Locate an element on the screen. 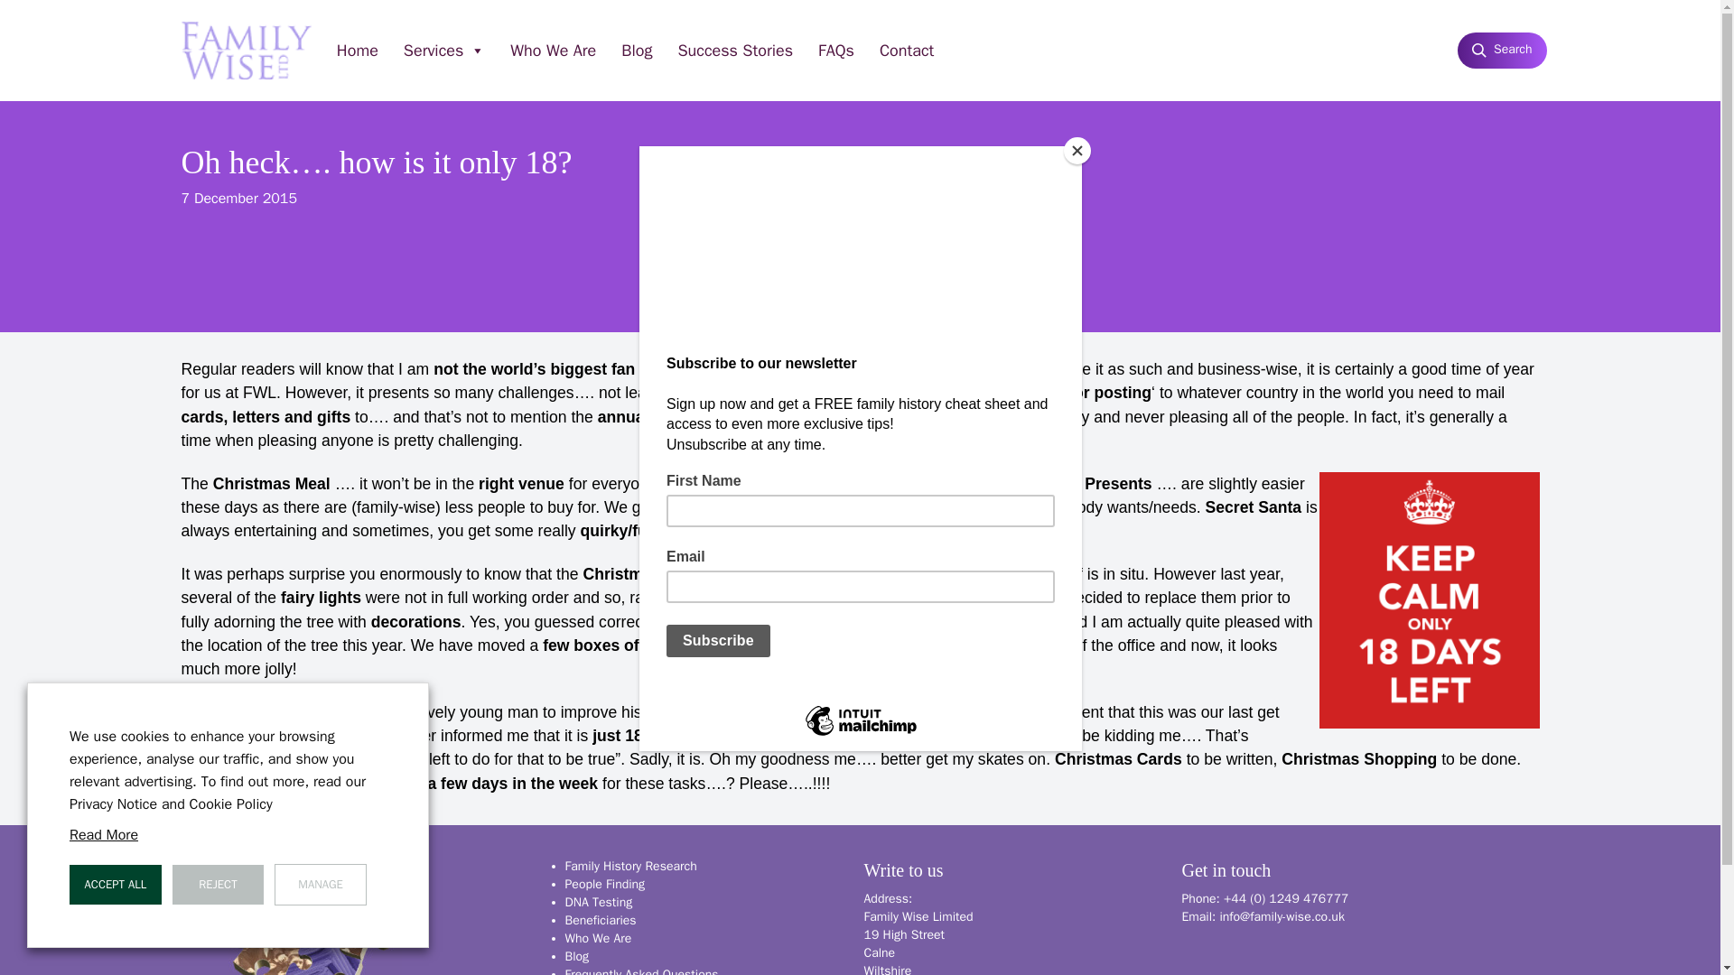 This screenshot has width=1734, height=975. Family History Research is located at coordinates (630, 866).